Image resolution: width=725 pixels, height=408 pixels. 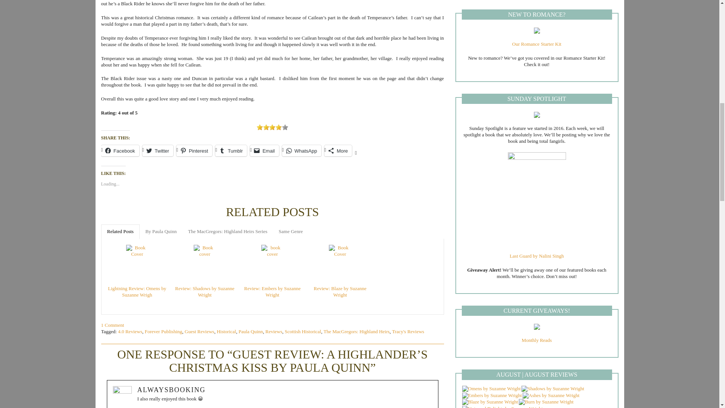 What do you see at coordinates (264, 150) in the screenshot?
I see `Click to email a link to a friend` at bounding box center [264, 150].